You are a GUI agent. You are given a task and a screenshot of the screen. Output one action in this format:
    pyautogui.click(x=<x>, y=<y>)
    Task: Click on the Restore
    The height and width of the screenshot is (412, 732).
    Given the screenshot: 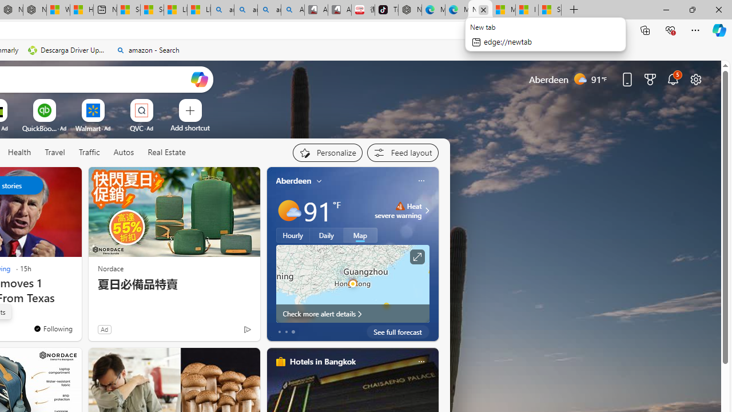 What is the action you would take?
    pyautogui.click(x=692, y=9)
    